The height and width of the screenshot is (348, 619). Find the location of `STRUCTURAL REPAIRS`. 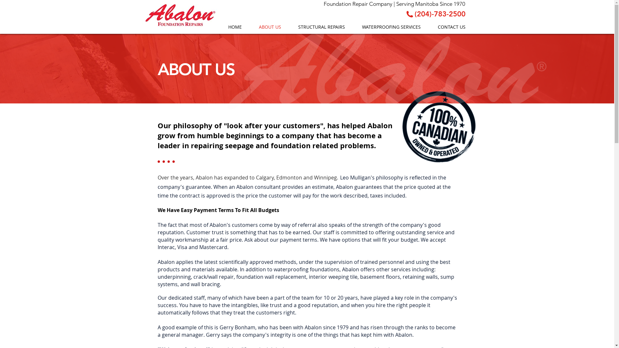

STRUCTURAL REPAIRS is located at coordinates (321, 27).